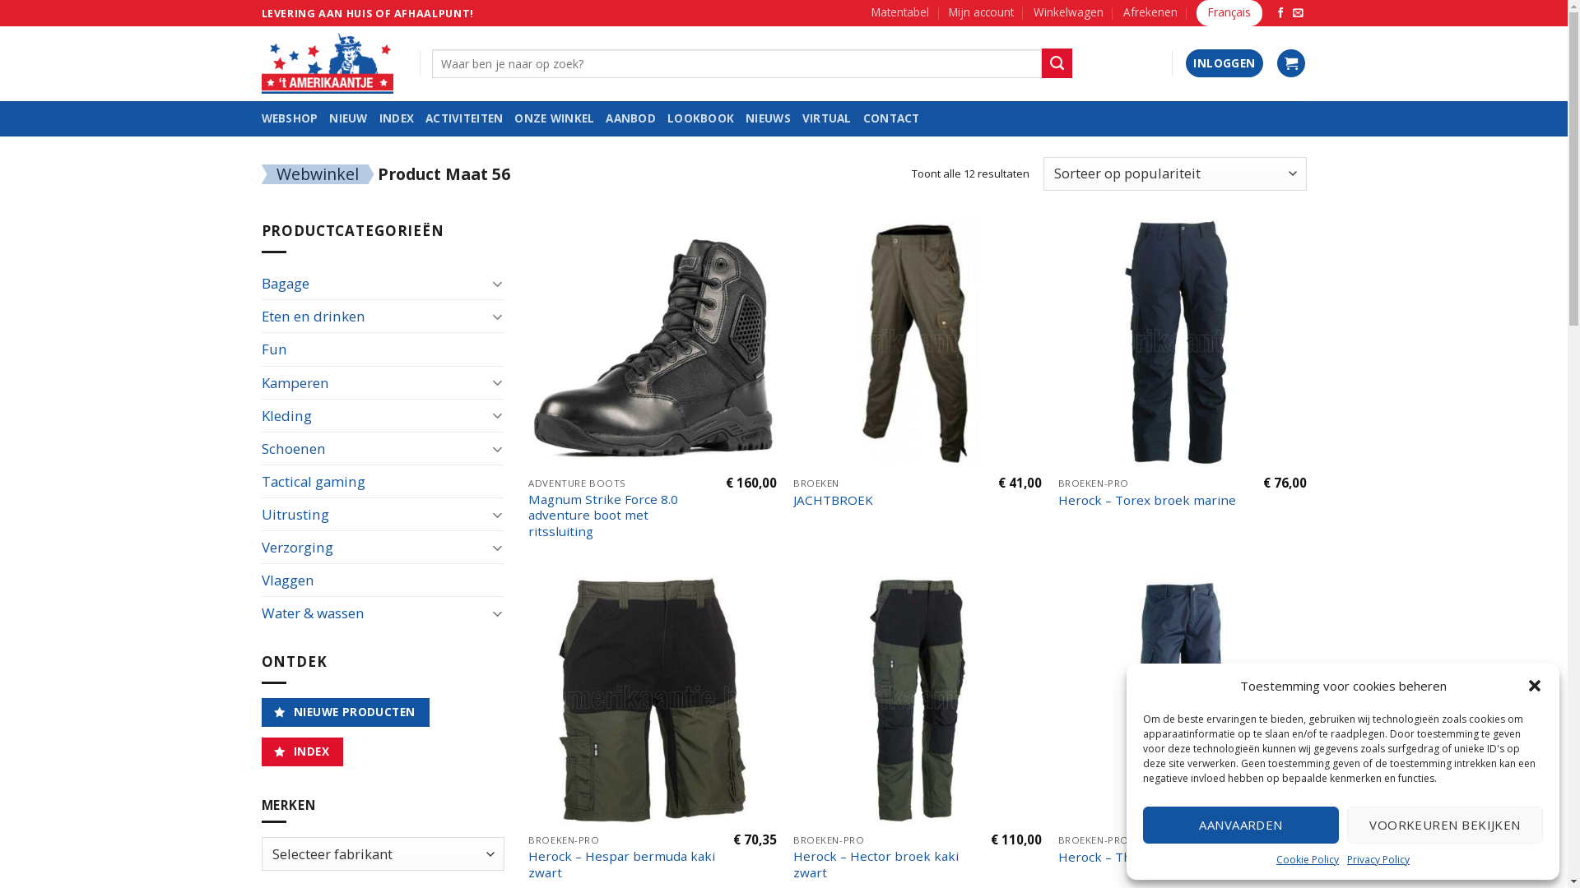 The width and height of the screenshot is (1580, 888). What do you see at coordinates (318, 174) in the screenshot?
I see `Webwinkel` at bounding box center [318, 174].